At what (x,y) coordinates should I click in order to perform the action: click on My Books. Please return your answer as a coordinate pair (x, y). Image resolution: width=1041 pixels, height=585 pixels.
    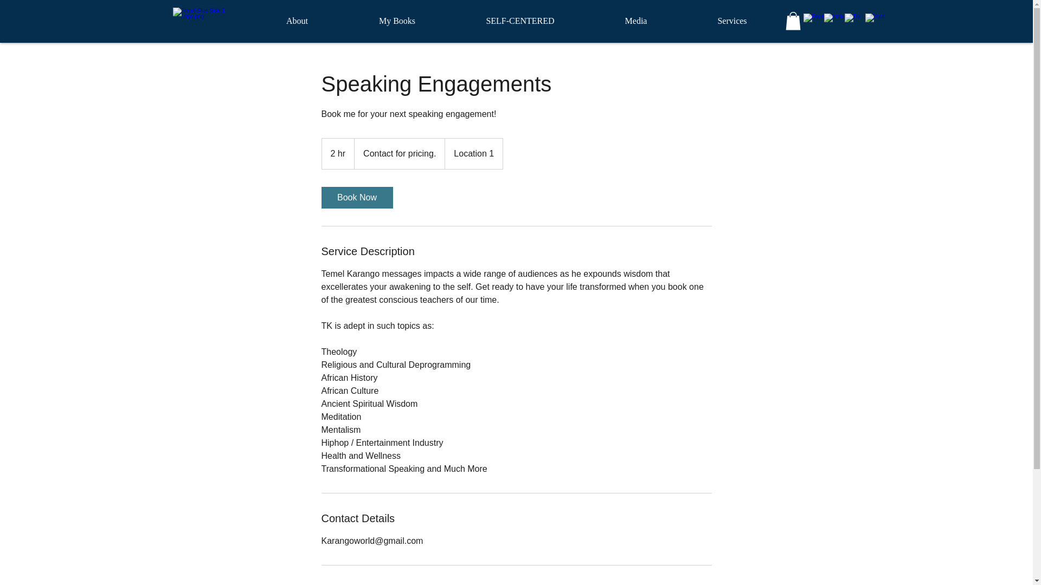
    Looking at the image, I should click on (397, 21).